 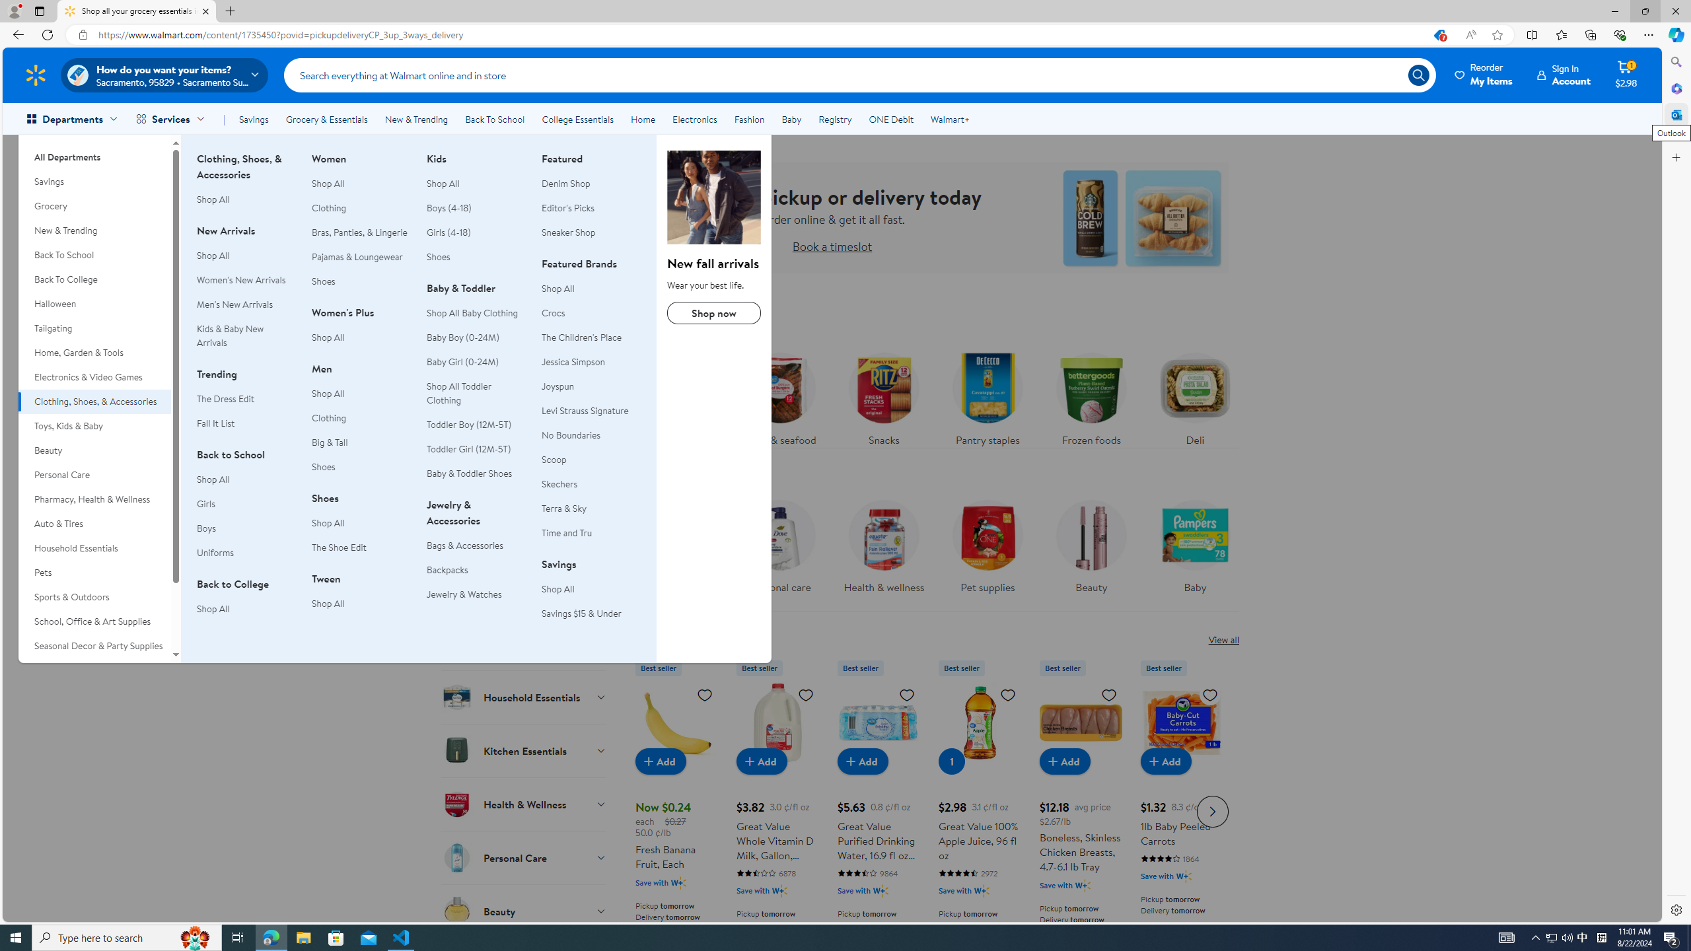 I want to click on Reorder My Items, so click(x=1484, y=75).